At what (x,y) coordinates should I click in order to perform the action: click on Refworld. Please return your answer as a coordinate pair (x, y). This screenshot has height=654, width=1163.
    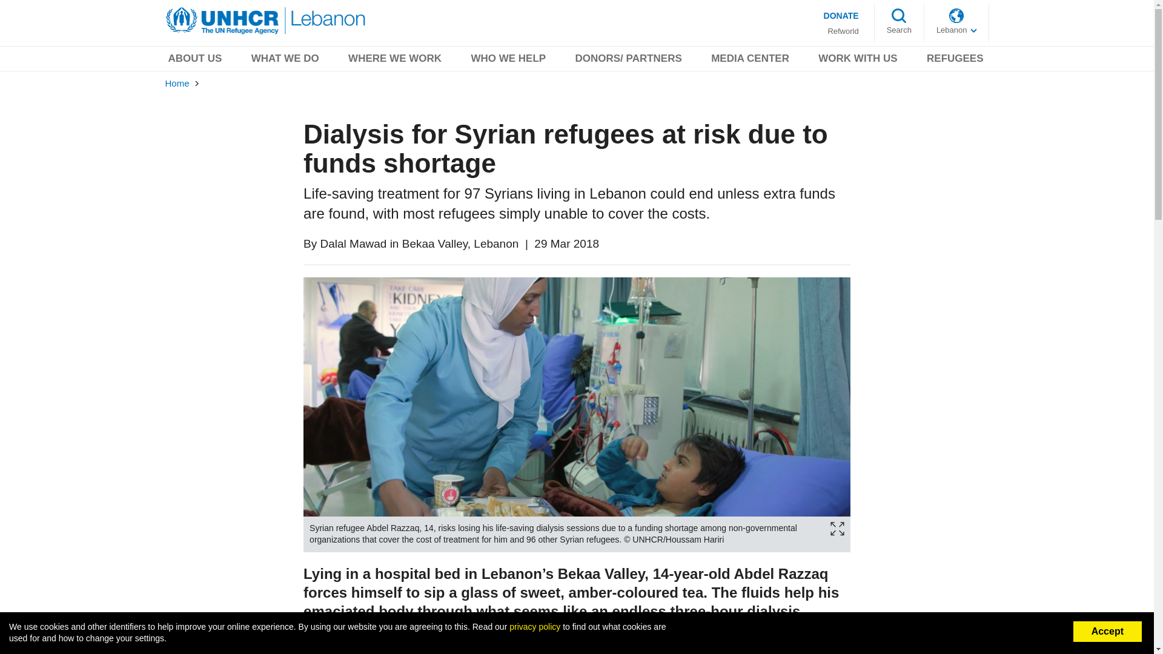
    Looking at the image, I should click on (842, 31).